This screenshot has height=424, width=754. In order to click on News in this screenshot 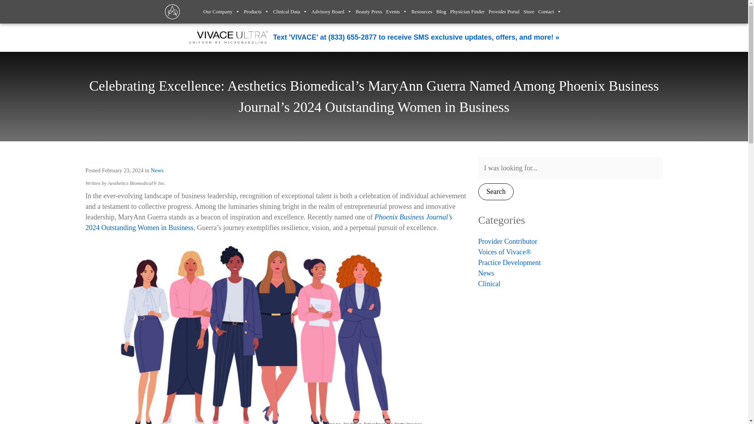, I will do `click(157, 170)`.